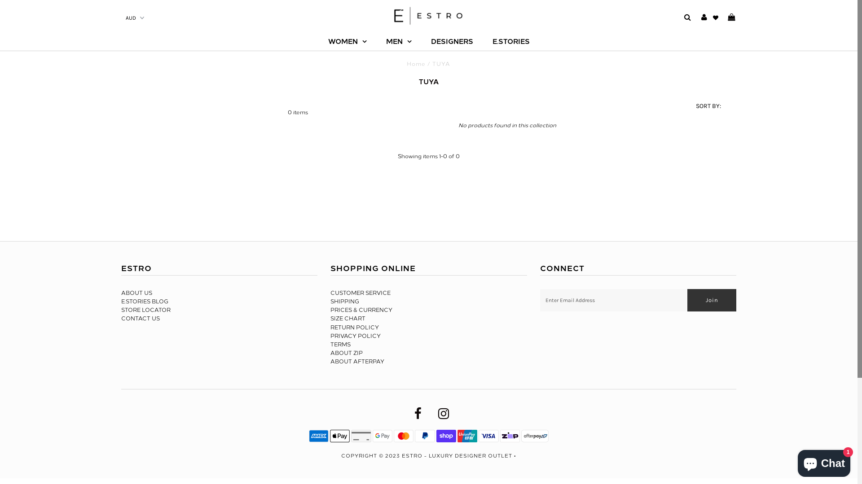  What do you see at coordinates (348, 319) in the screenshot?
I see `SIZE CHART` at bounding box center [348, 319].